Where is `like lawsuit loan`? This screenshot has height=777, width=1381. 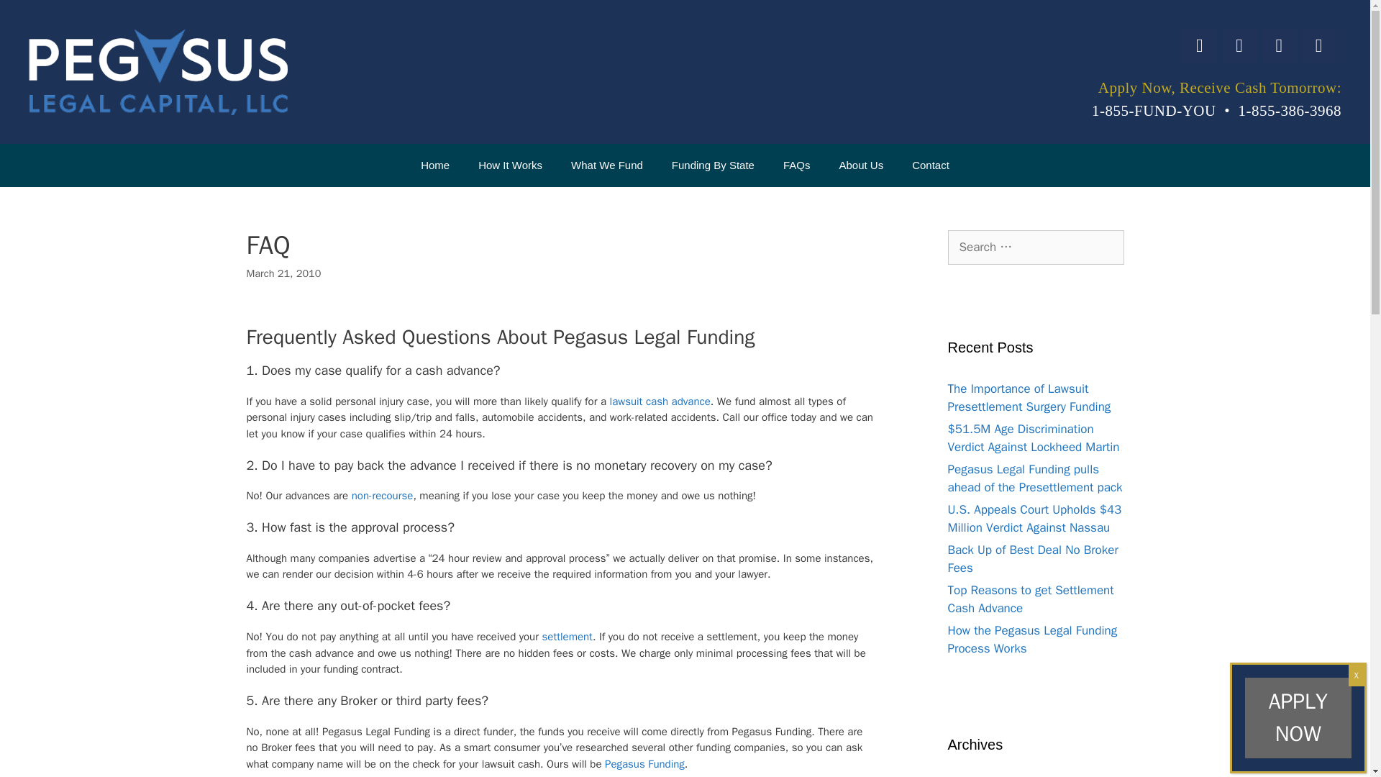
like lawsuit loan is located at coordinates (660, 401).